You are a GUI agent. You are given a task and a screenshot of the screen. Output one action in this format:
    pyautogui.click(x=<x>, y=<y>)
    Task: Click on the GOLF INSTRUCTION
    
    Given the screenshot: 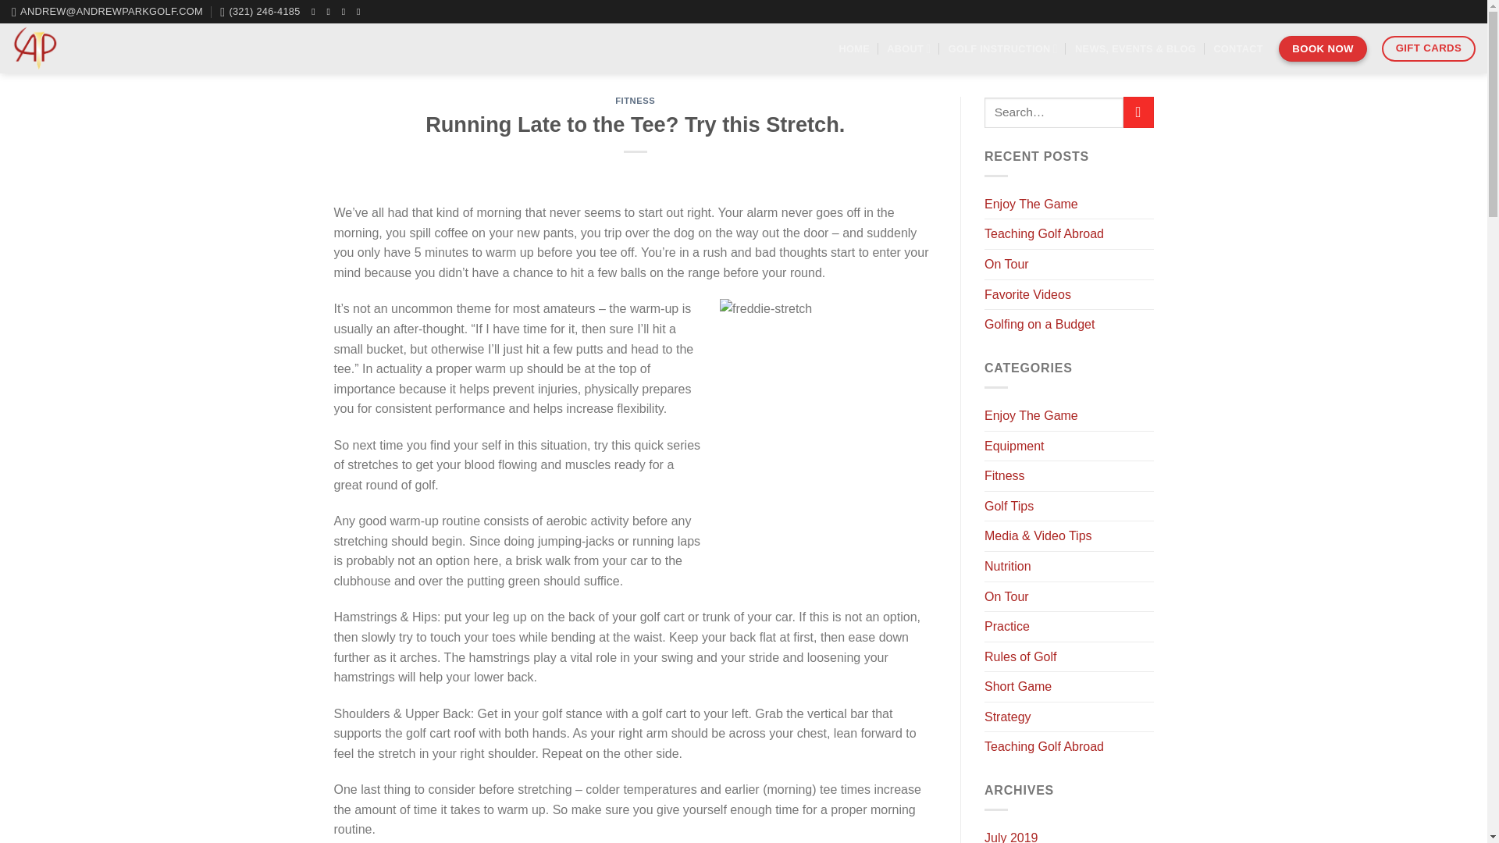 What is the action you would take?
    pyautogui.click(x=1003, y=48)
    